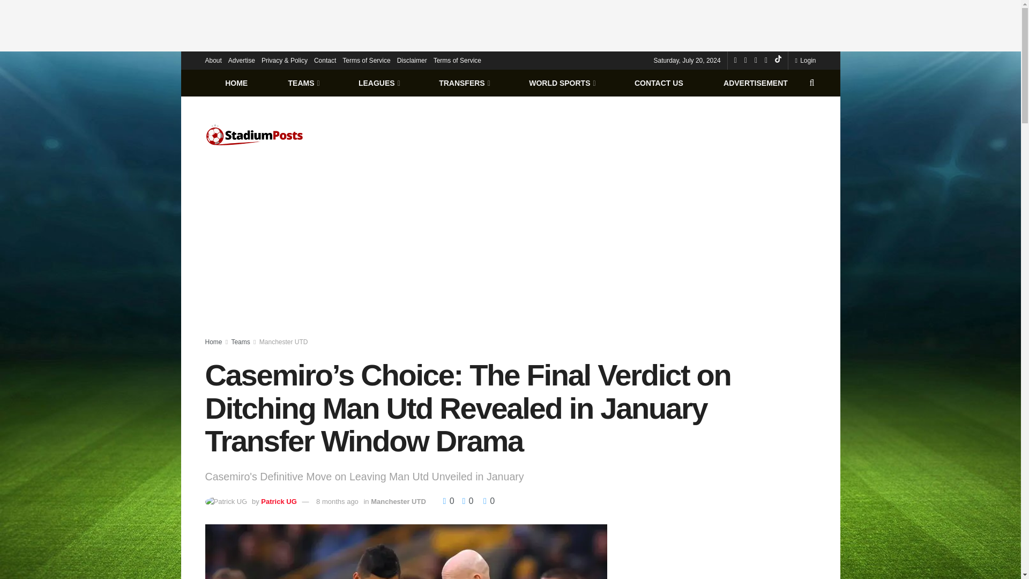  I want to click on About, so click(213, 60).